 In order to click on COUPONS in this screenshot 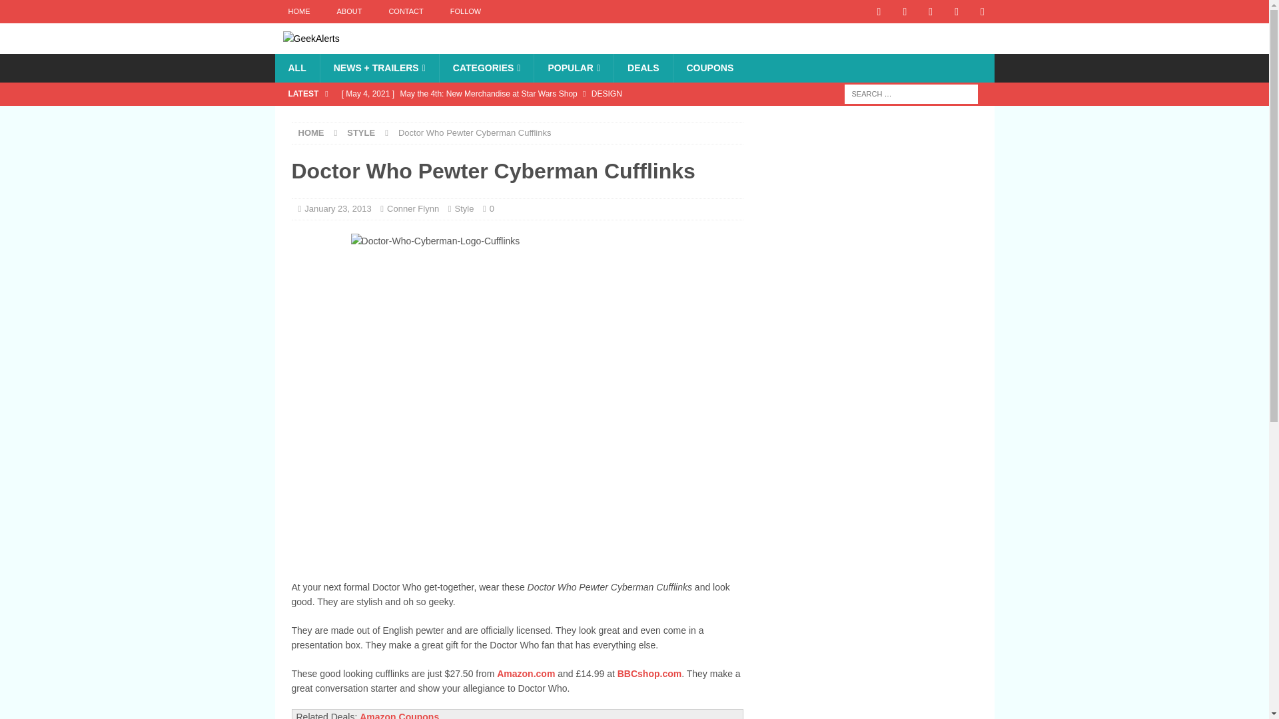, I will do `click(709, 68)`.